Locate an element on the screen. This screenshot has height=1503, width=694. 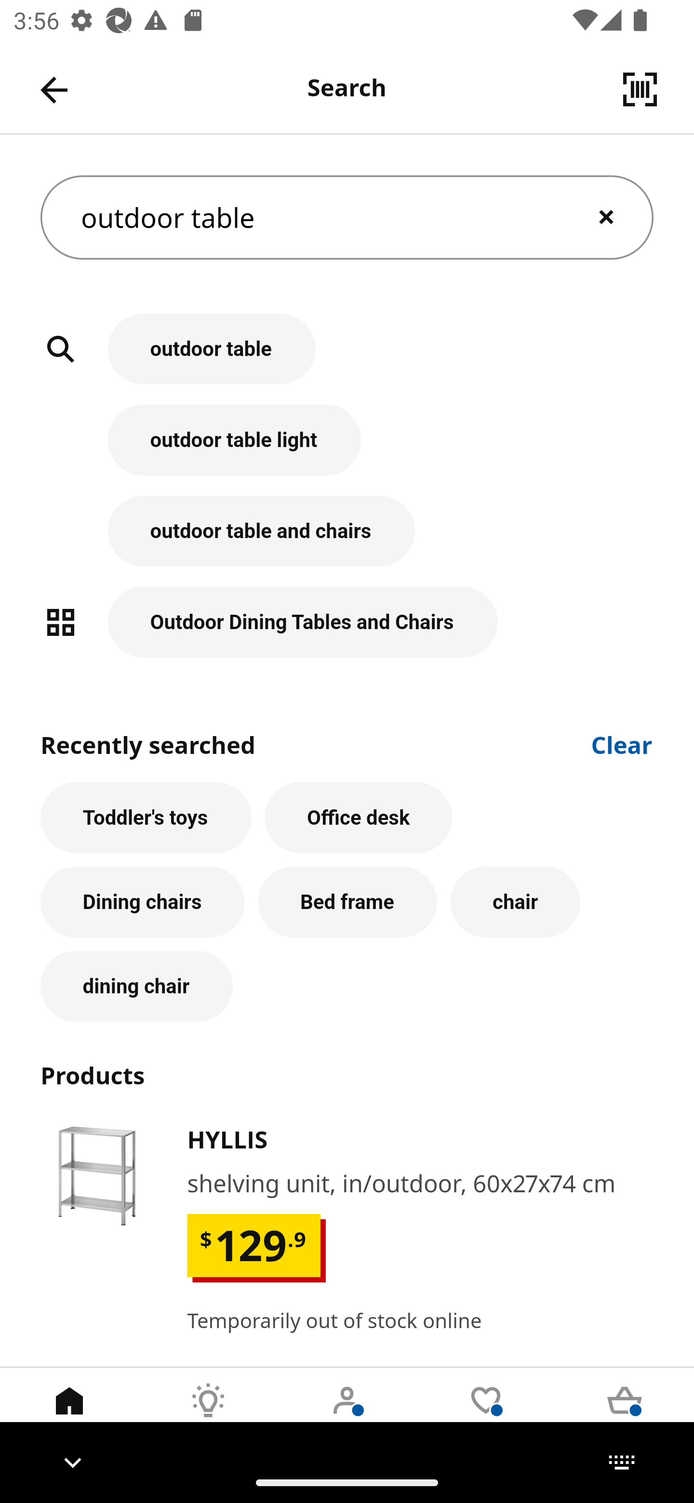
Cart
Tab 5 of 5 is located at coordinates (625, 1415).